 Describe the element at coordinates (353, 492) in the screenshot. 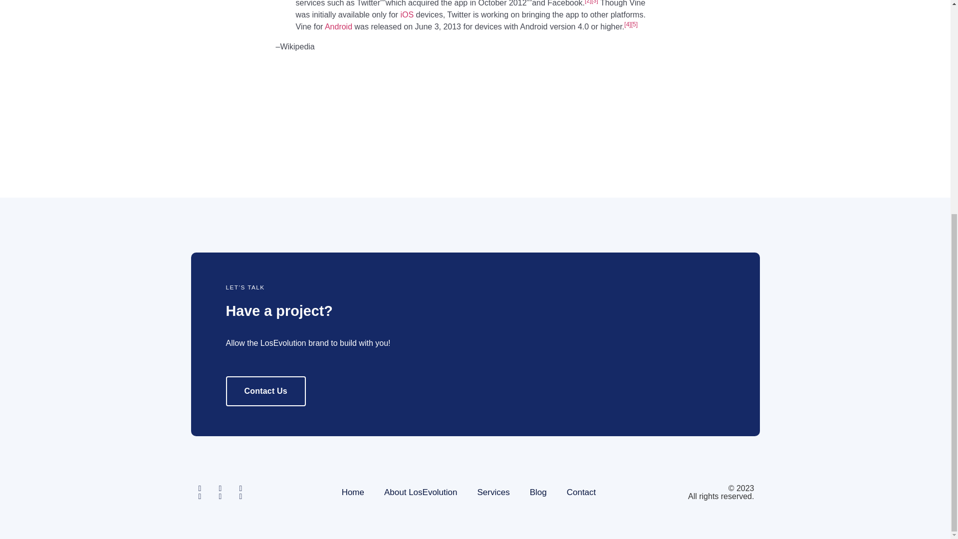

I see `Home` at that location.